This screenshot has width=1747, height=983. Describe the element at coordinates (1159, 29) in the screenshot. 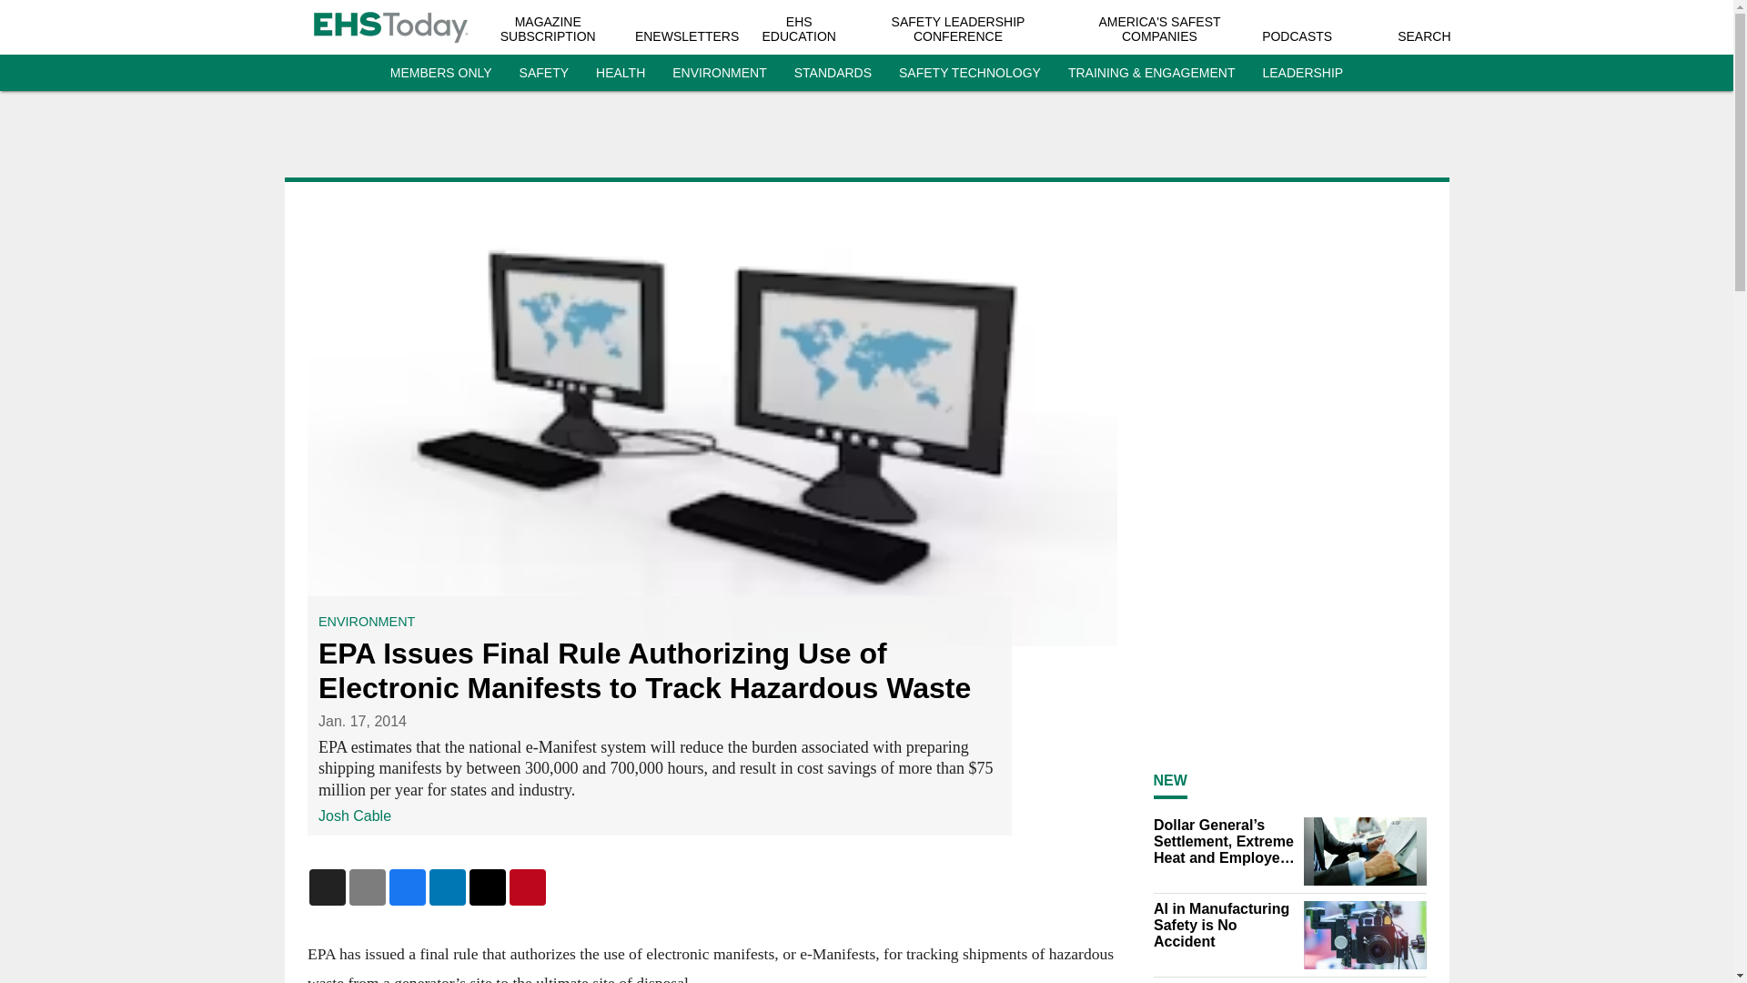

I see `AMERICA'S SAFEST COMPANIES` at that location.